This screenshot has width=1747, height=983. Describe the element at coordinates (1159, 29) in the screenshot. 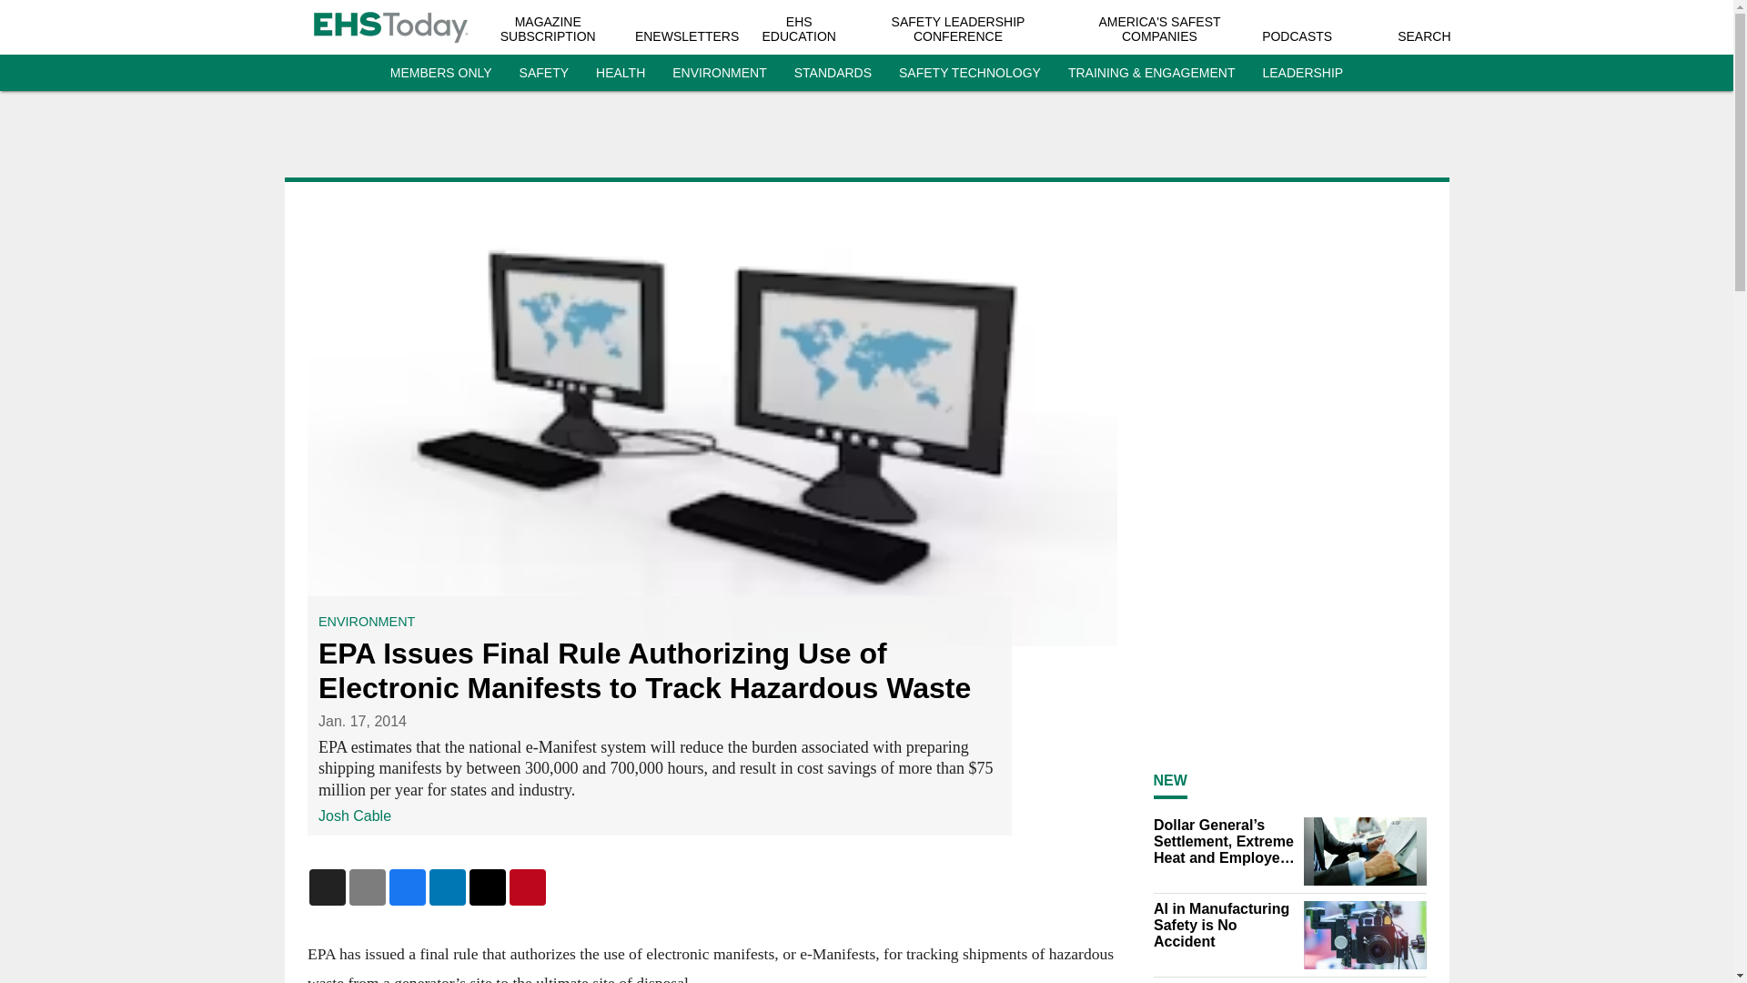

I see `AMERICA'S SAFEST COMPANIES` at that location.